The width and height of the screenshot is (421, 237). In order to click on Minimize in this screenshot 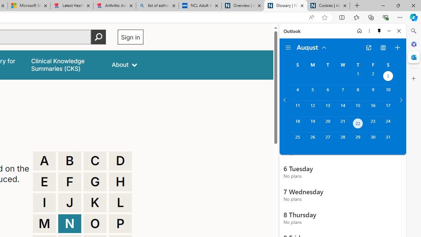, I will do `click(389, 31)`.